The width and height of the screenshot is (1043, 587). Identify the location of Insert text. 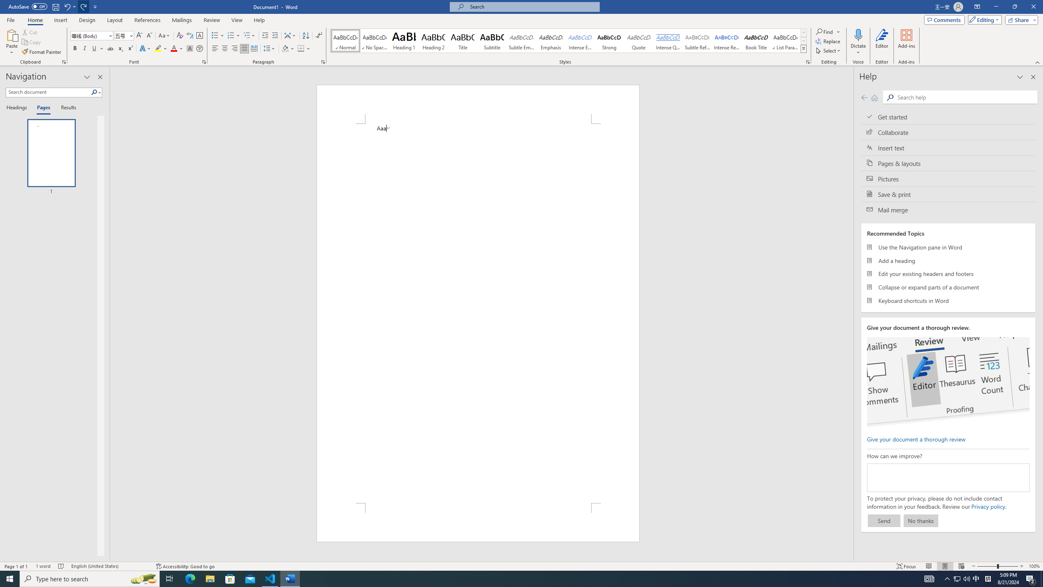
(948, 148).